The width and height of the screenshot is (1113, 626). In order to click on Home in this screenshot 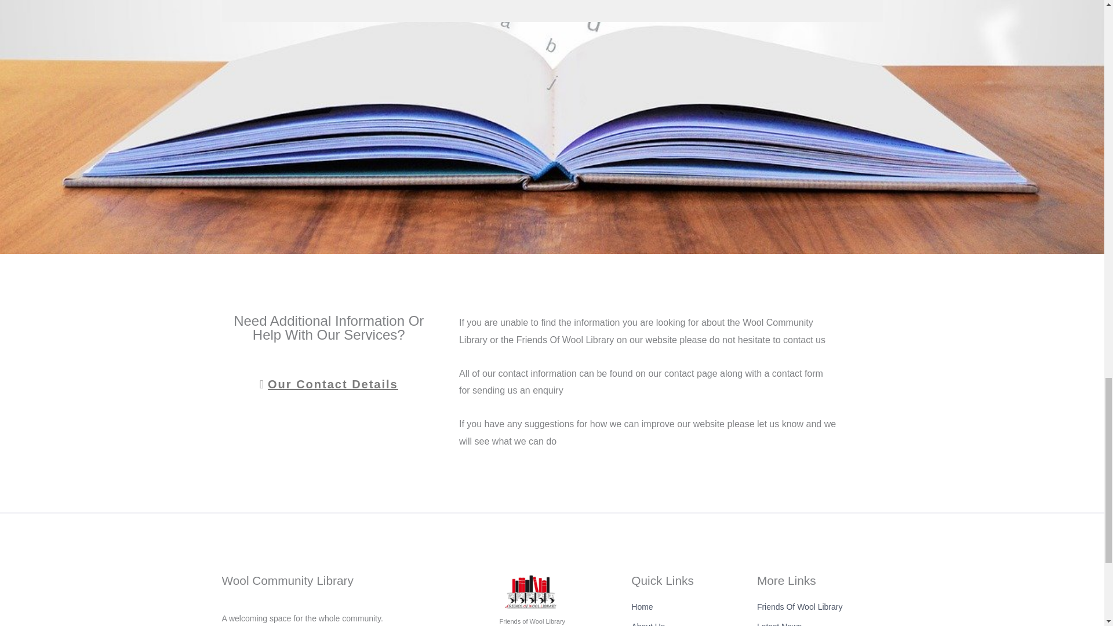, I will do `click(693, 607)`.